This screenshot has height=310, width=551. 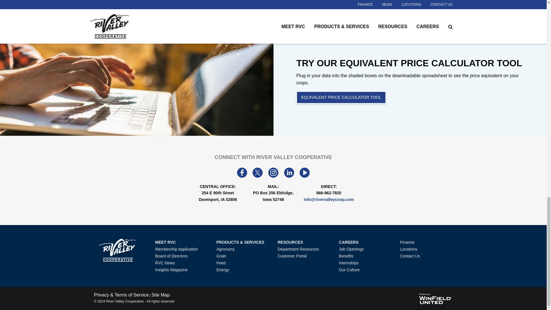 I want to click on membership-application, so click(x=176, y=249).